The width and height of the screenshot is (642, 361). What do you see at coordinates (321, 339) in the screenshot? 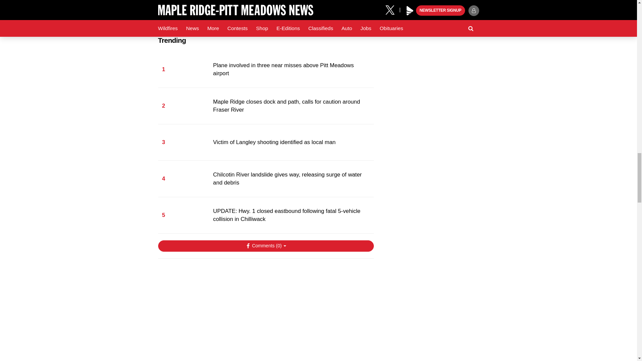
I see `Login` at bounding box center [321, 339].